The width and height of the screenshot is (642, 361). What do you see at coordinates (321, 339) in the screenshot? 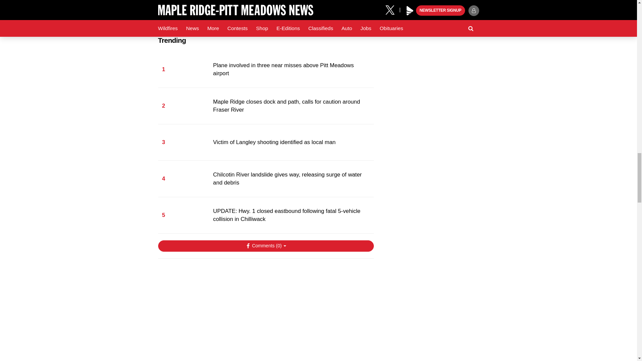
I see `Login` at bounding box center [321, 339].